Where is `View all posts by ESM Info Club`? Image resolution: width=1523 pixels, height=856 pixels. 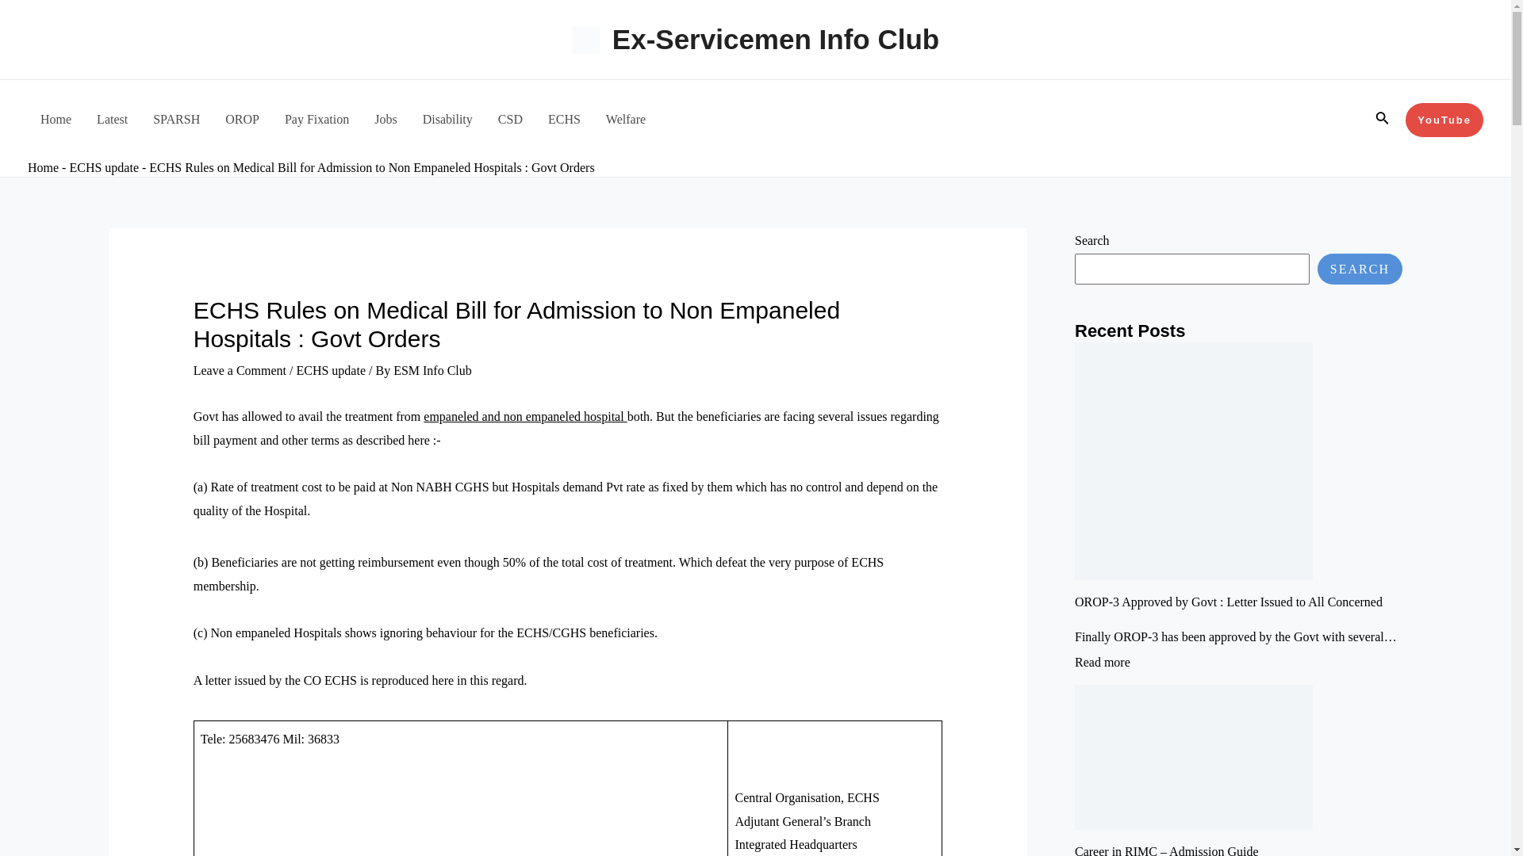
View all posts by ESM Info Club is located at coordinates (432, 371).